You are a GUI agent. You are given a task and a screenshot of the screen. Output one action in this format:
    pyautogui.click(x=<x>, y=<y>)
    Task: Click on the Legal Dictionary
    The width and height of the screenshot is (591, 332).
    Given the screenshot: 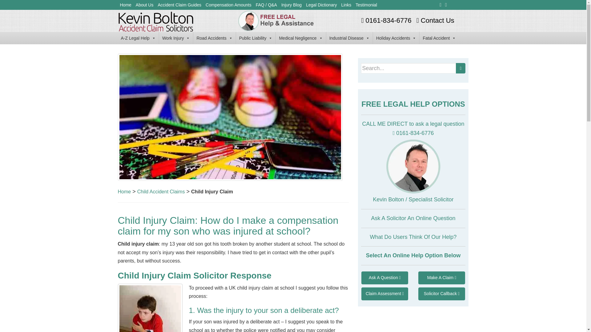 What is the action you would take?
    pyautogui.click(x=321, y=5)
    